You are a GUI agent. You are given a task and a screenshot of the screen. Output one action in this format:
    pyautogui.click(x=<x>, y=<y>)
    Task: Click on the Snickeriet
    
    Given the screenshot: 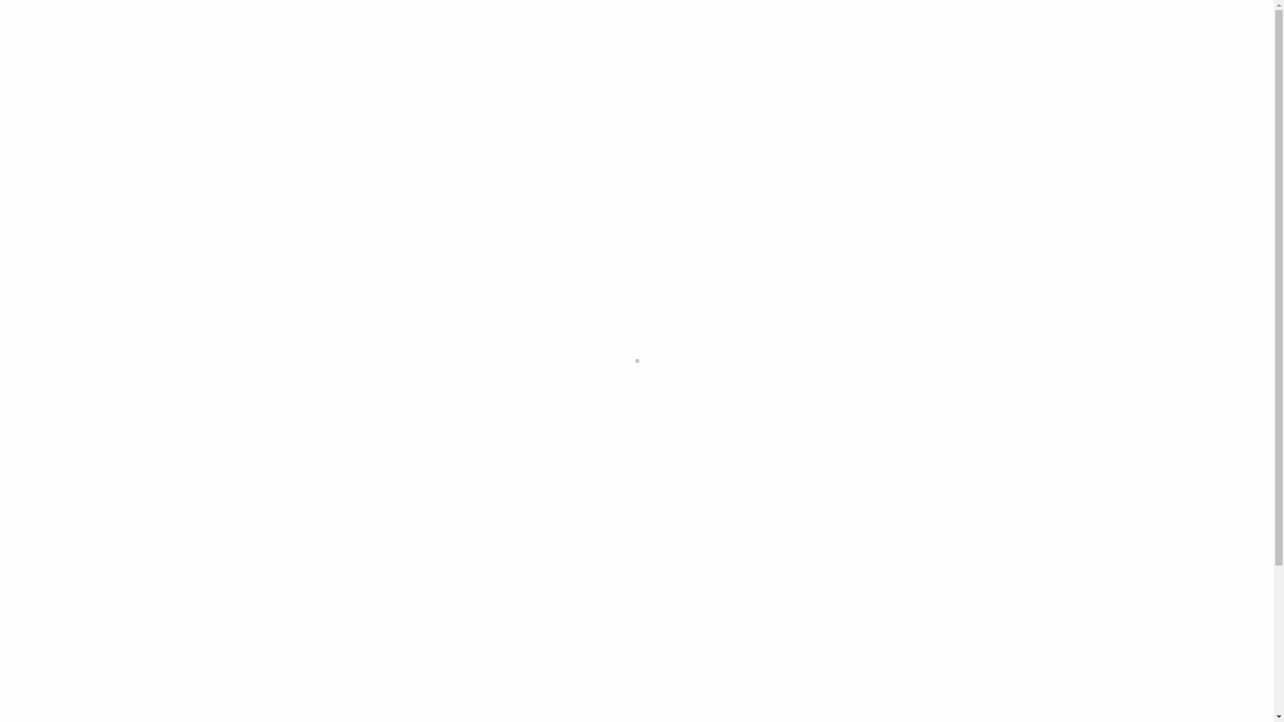 What is the action you would take?
    pyautogui.click(x=992, y=40)
    